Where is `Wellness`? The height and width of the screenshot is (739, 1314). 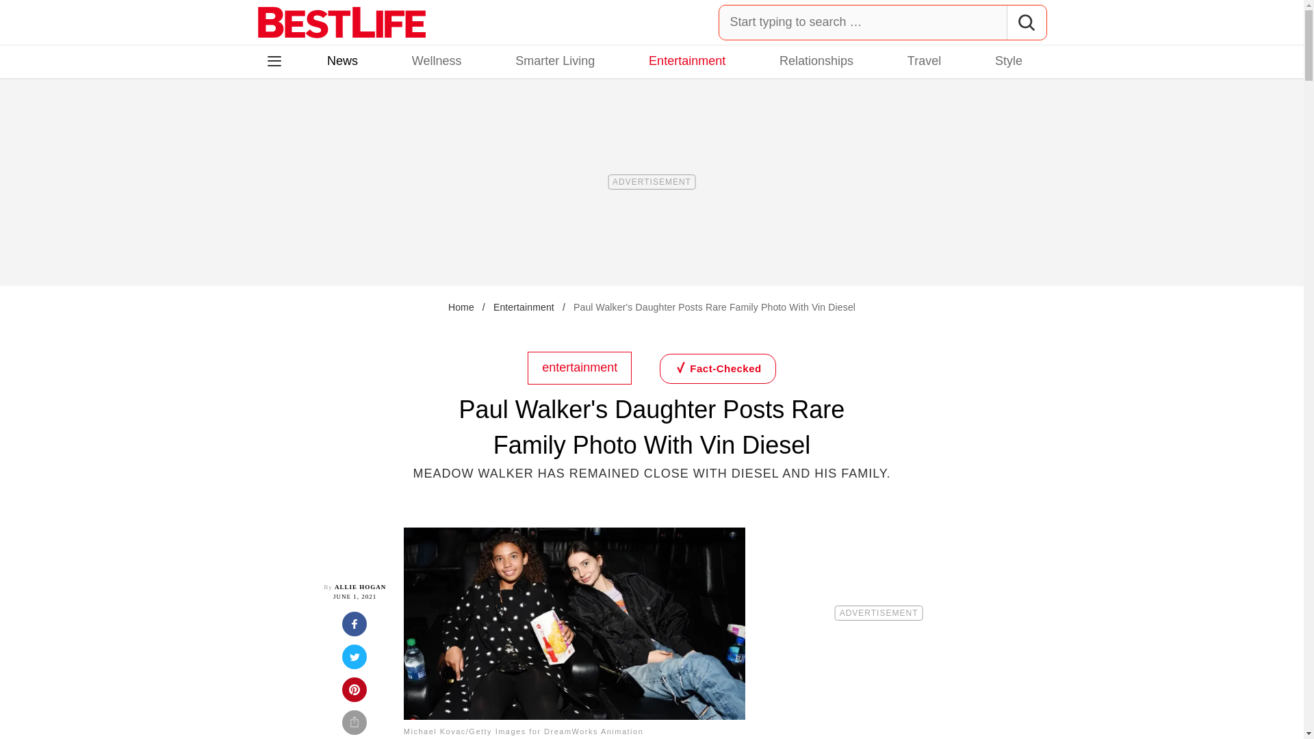
Wellness is located at coordinates (437, 60).